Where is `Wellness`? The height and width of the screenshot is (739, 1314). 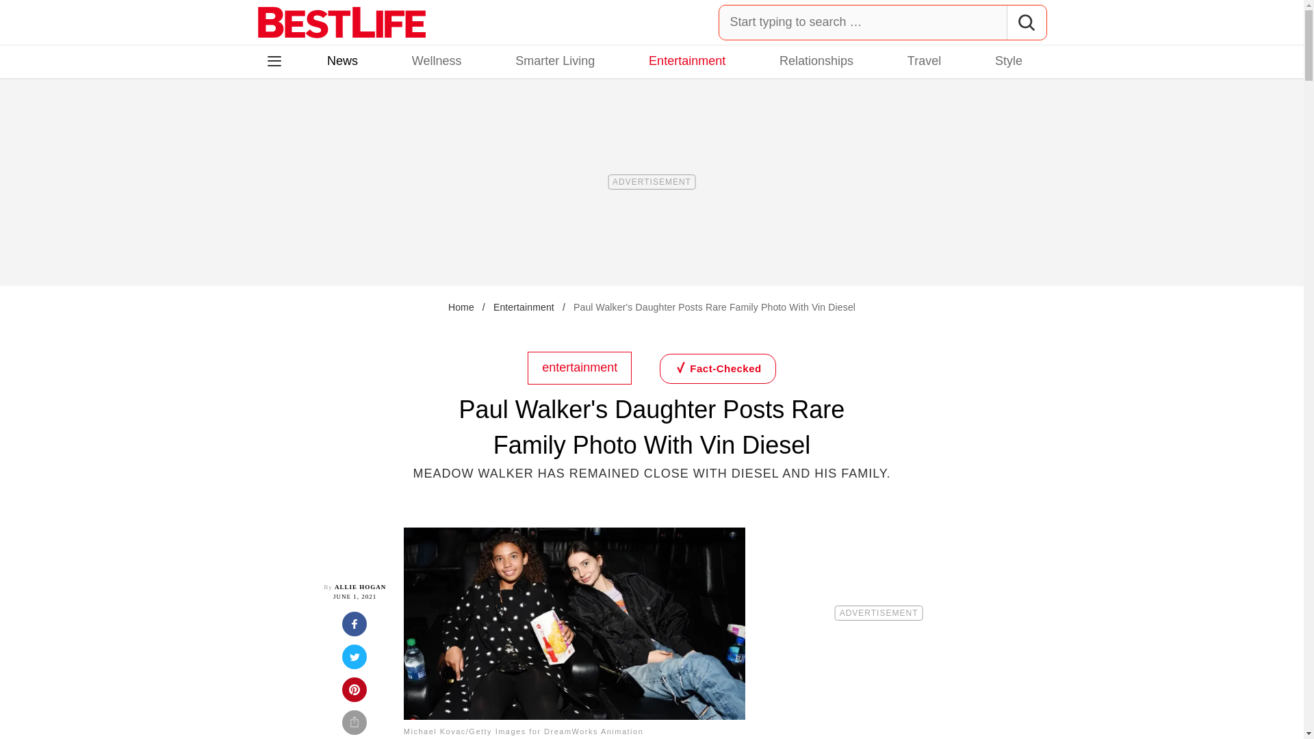
Wellness is located at coordinates (437, 60).